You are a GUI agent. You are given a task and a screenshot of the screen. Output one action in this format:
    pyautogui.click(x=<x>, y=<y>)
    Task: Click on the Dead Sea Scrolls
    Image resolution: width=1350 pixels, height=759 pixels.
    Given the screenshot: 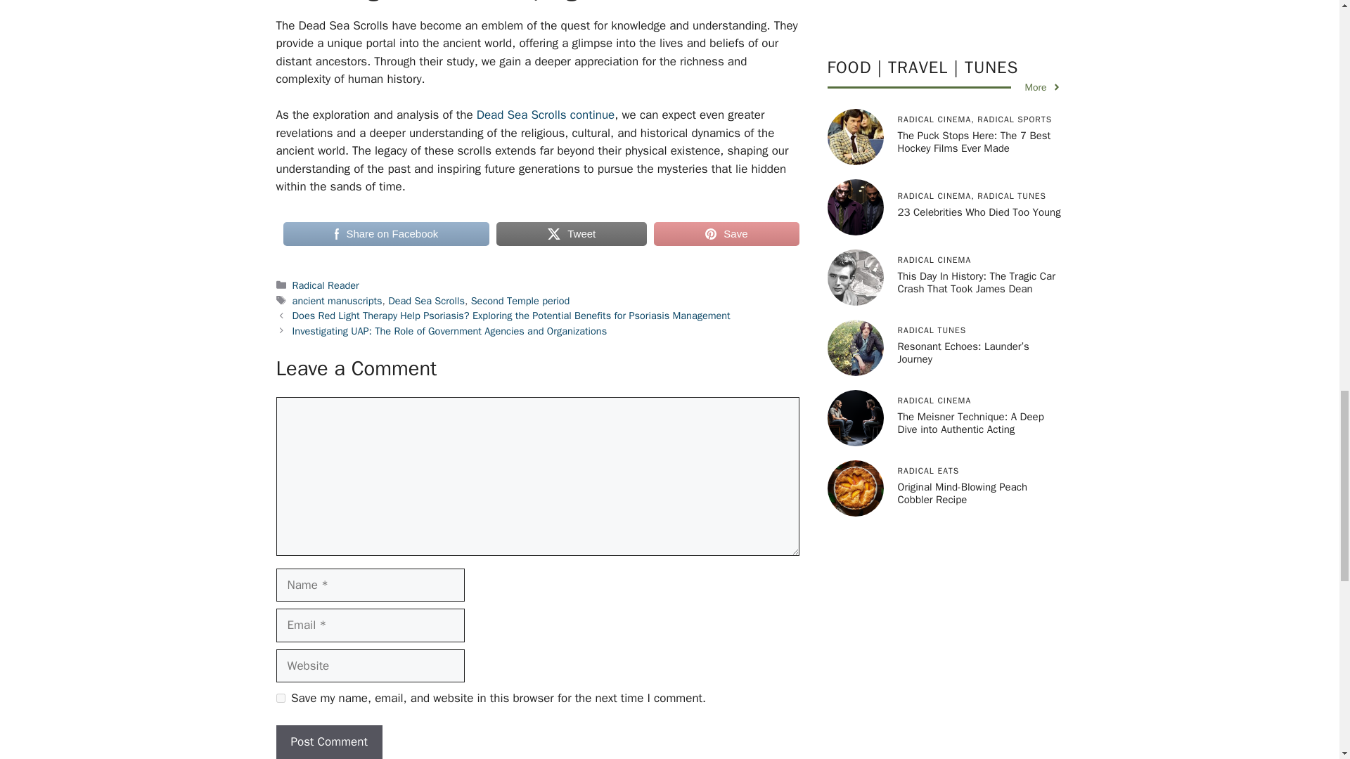 What is the action you would take?
    pyautogui.click(x=426, y=301)
    